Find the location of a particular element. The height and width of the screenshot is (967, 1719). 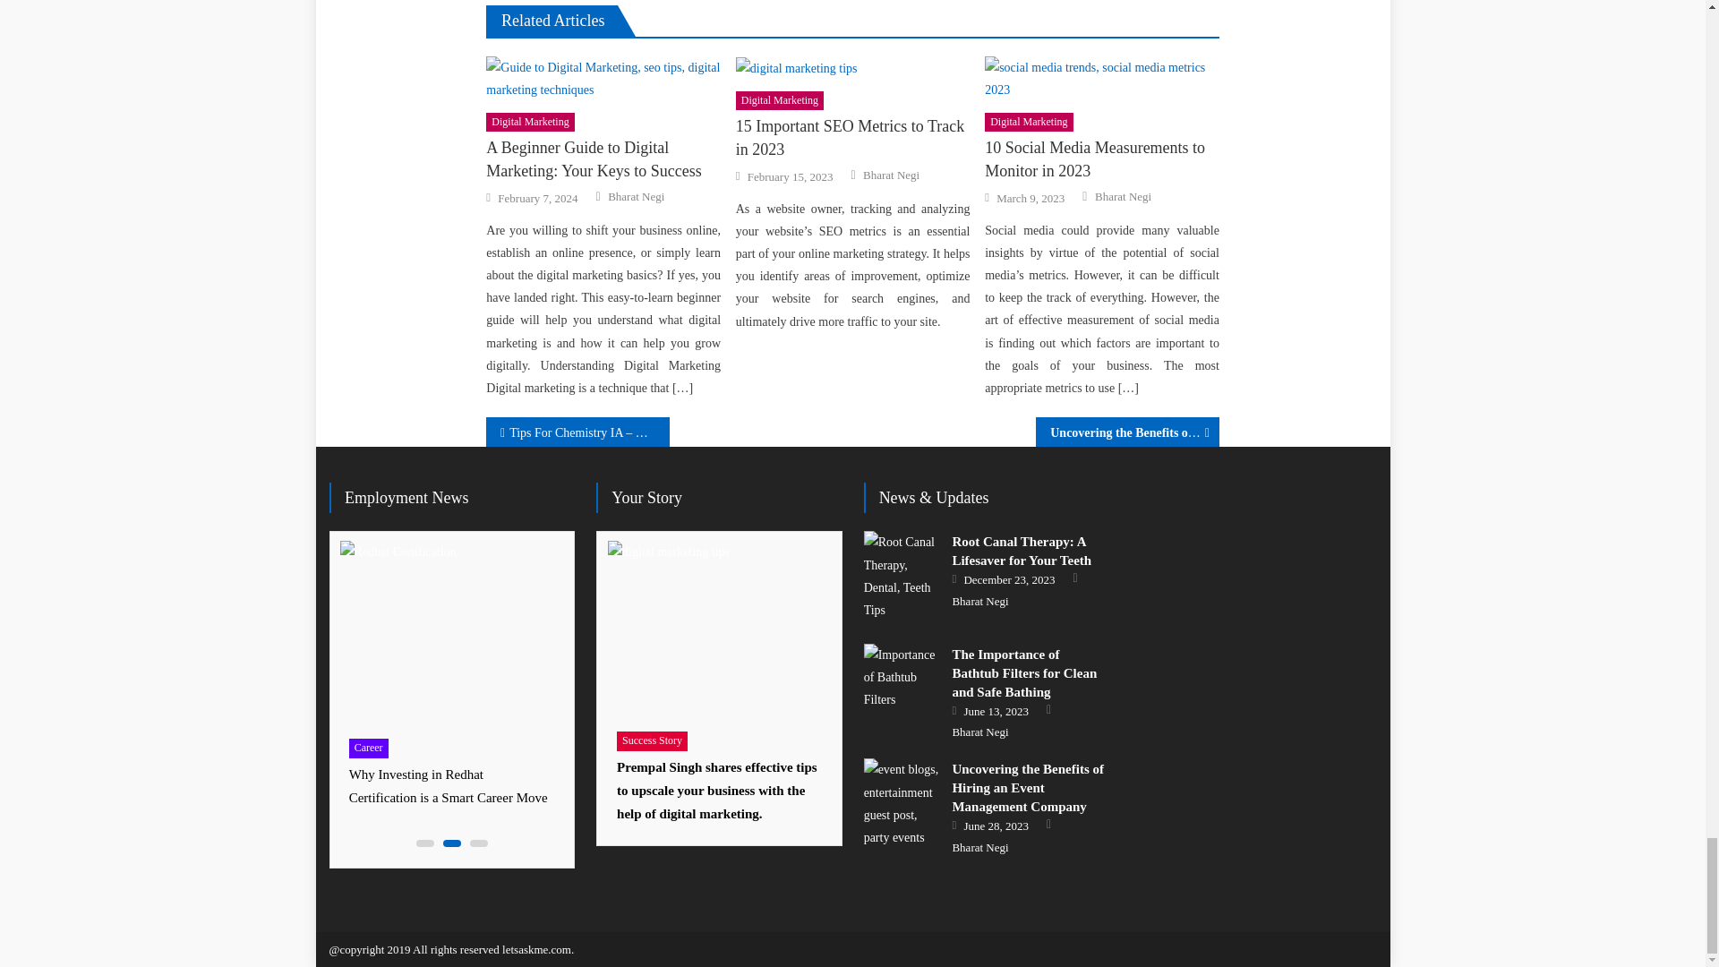

Bharat Negi is located at coordinates (636, 196).